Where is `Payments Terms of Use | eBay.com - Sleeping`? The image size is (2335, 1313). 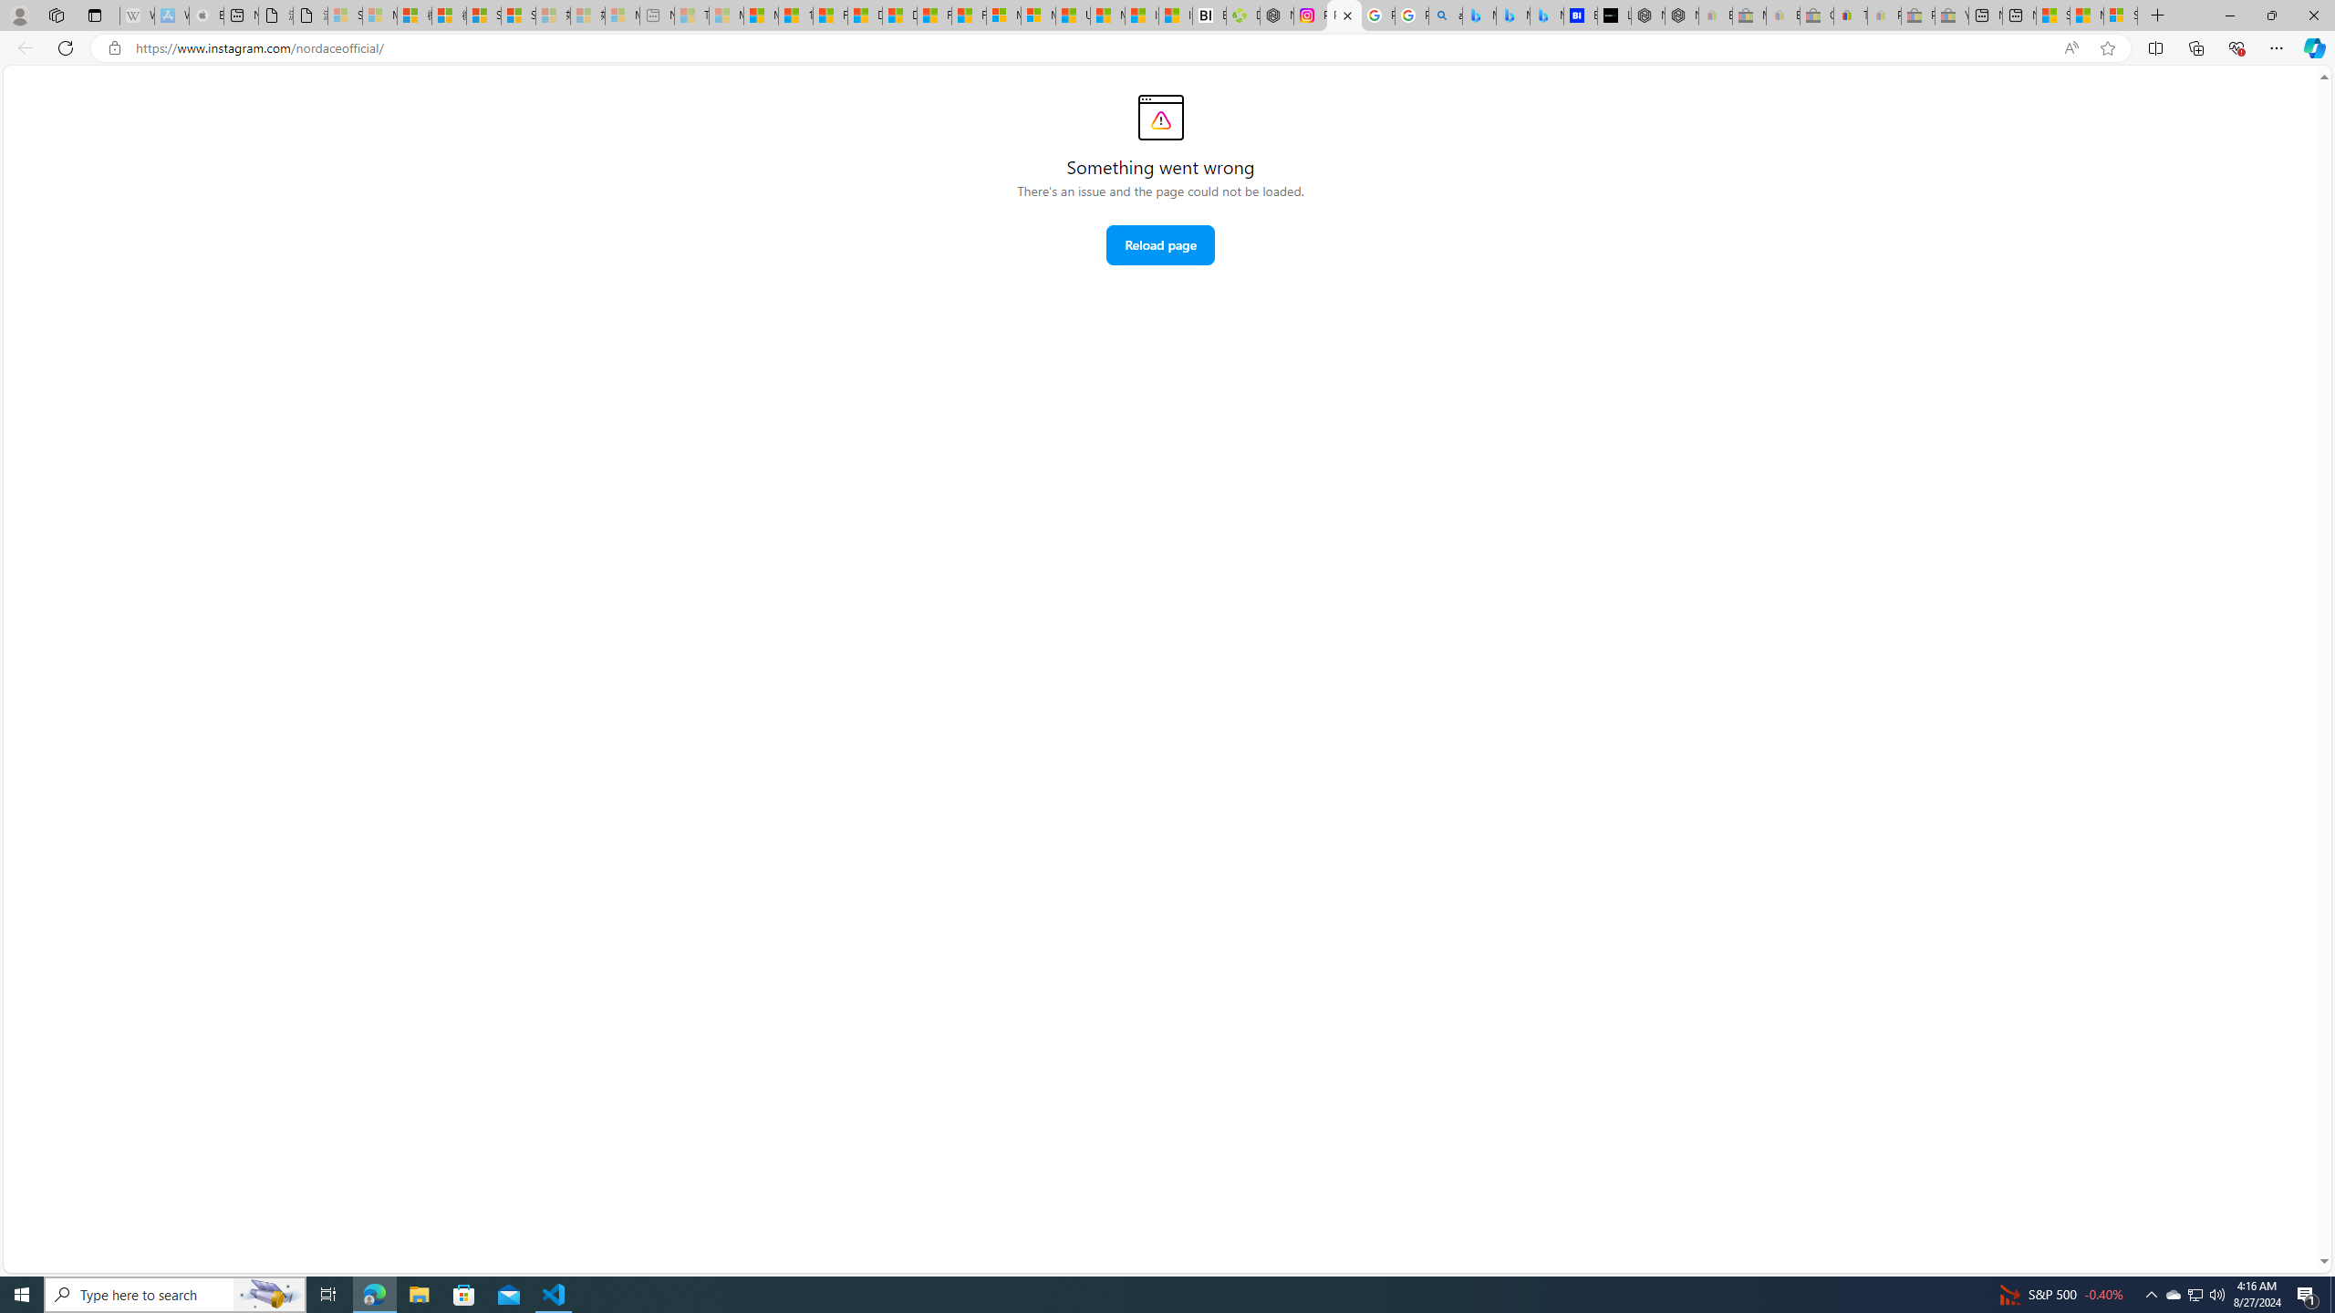
Payments Terms of Use | eBay.com - Sleeping is located at coordinates (1884, 16).